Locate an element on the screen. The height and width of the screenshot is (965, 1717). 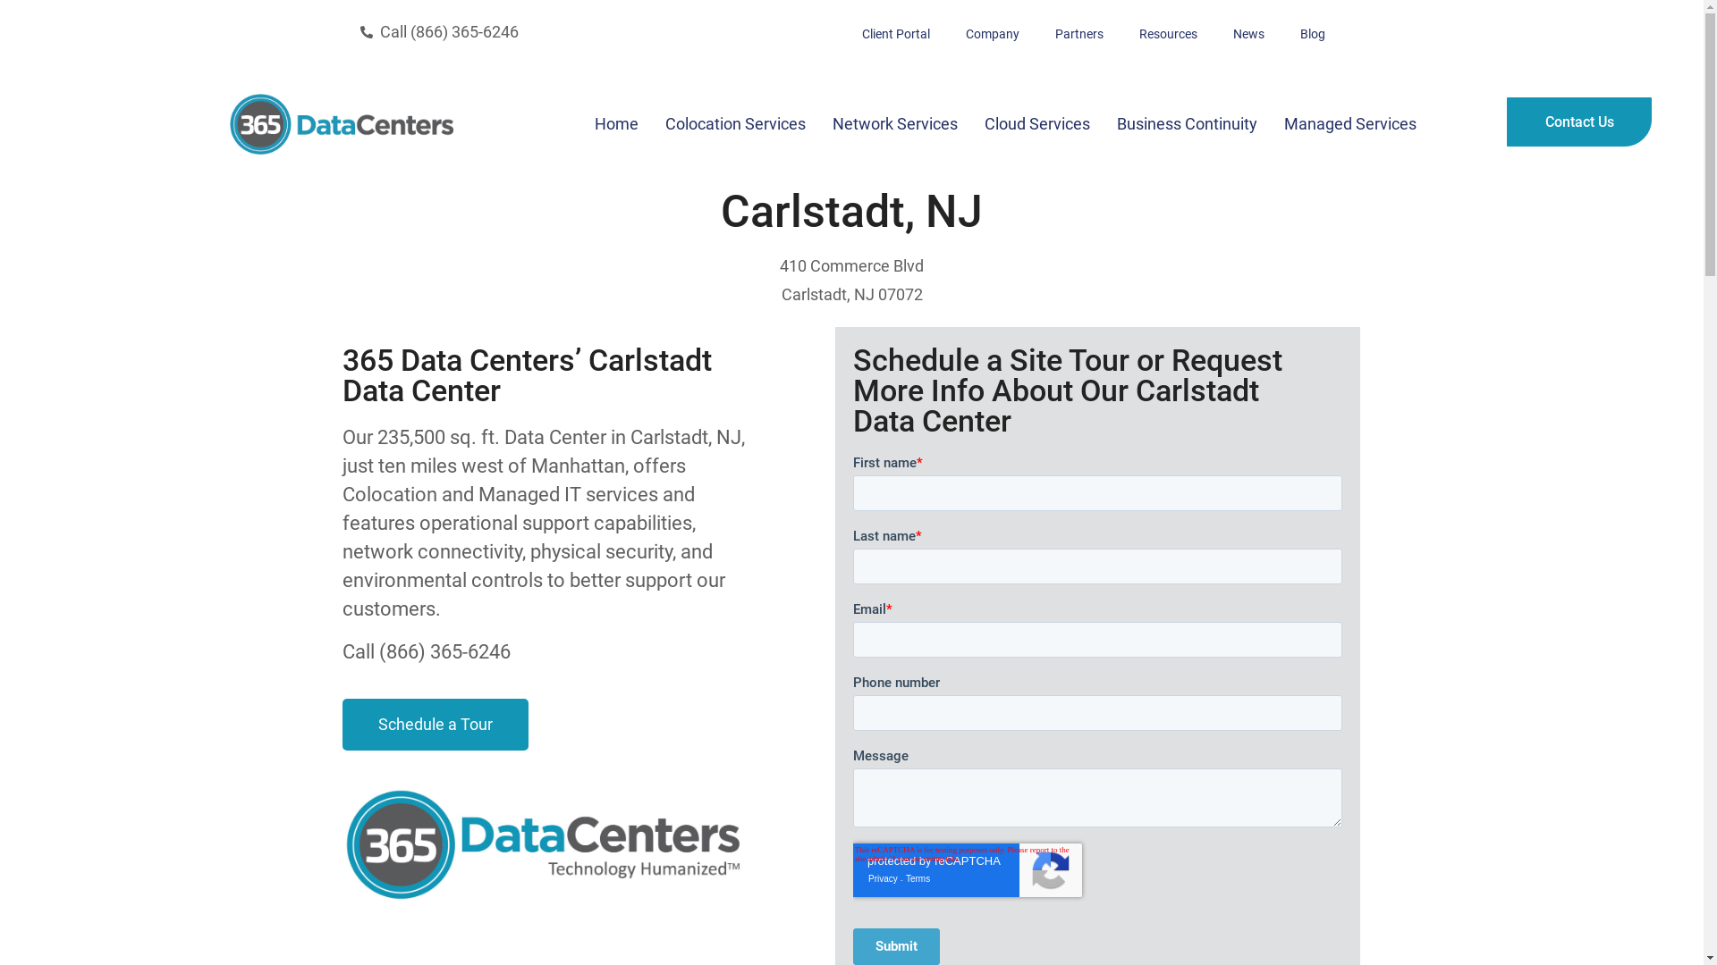
Company is located at coordinates (993, 34).